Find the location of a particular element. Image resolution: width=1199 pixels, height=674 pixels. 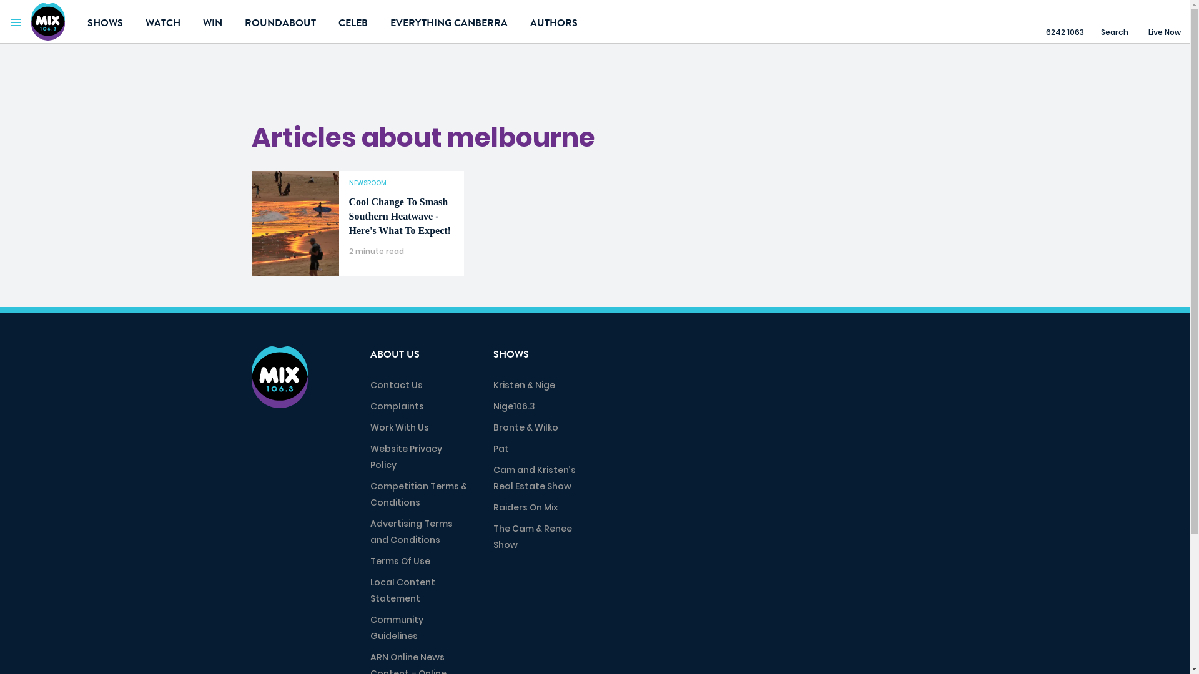

Menu is located at coordinates (16, 22).